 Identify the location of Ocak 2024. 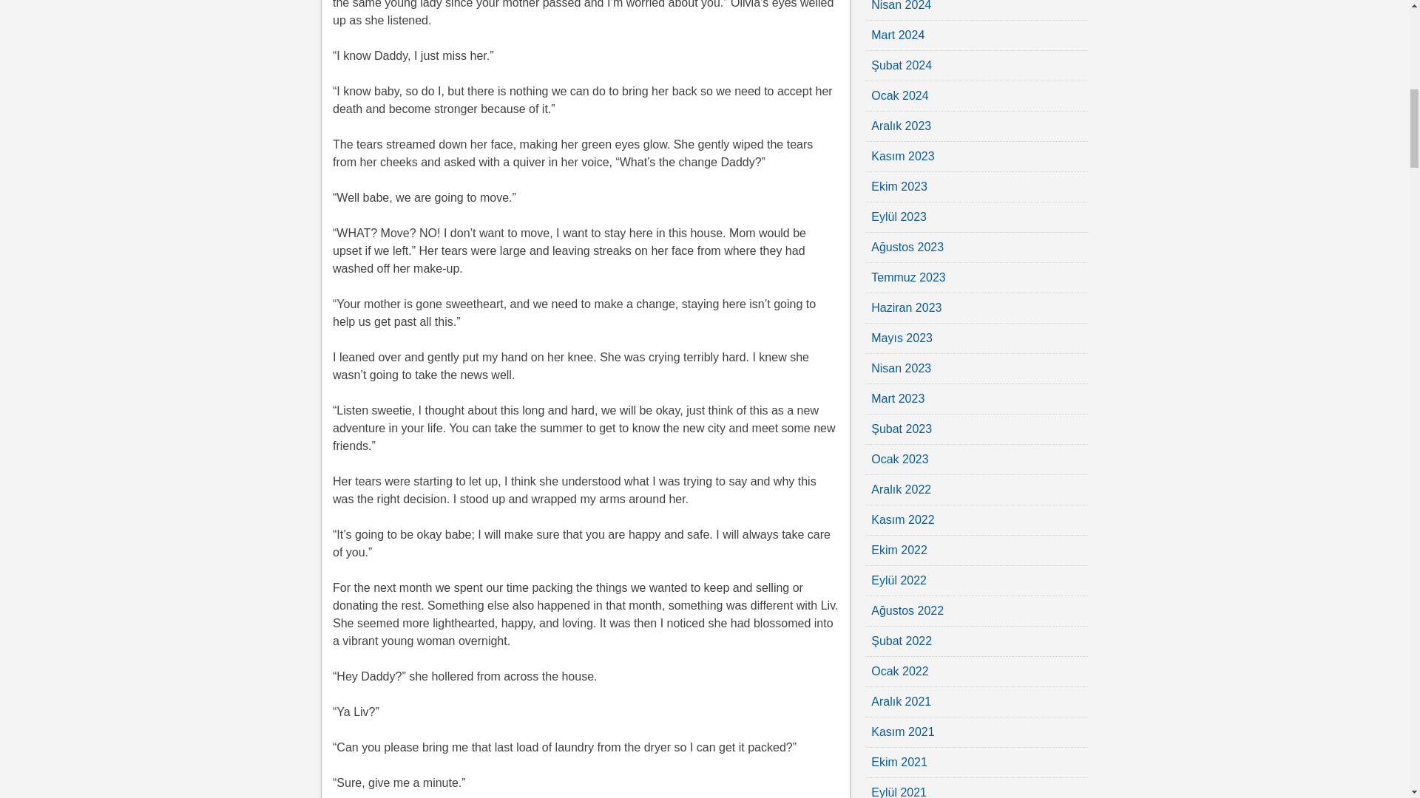
(899, 95).